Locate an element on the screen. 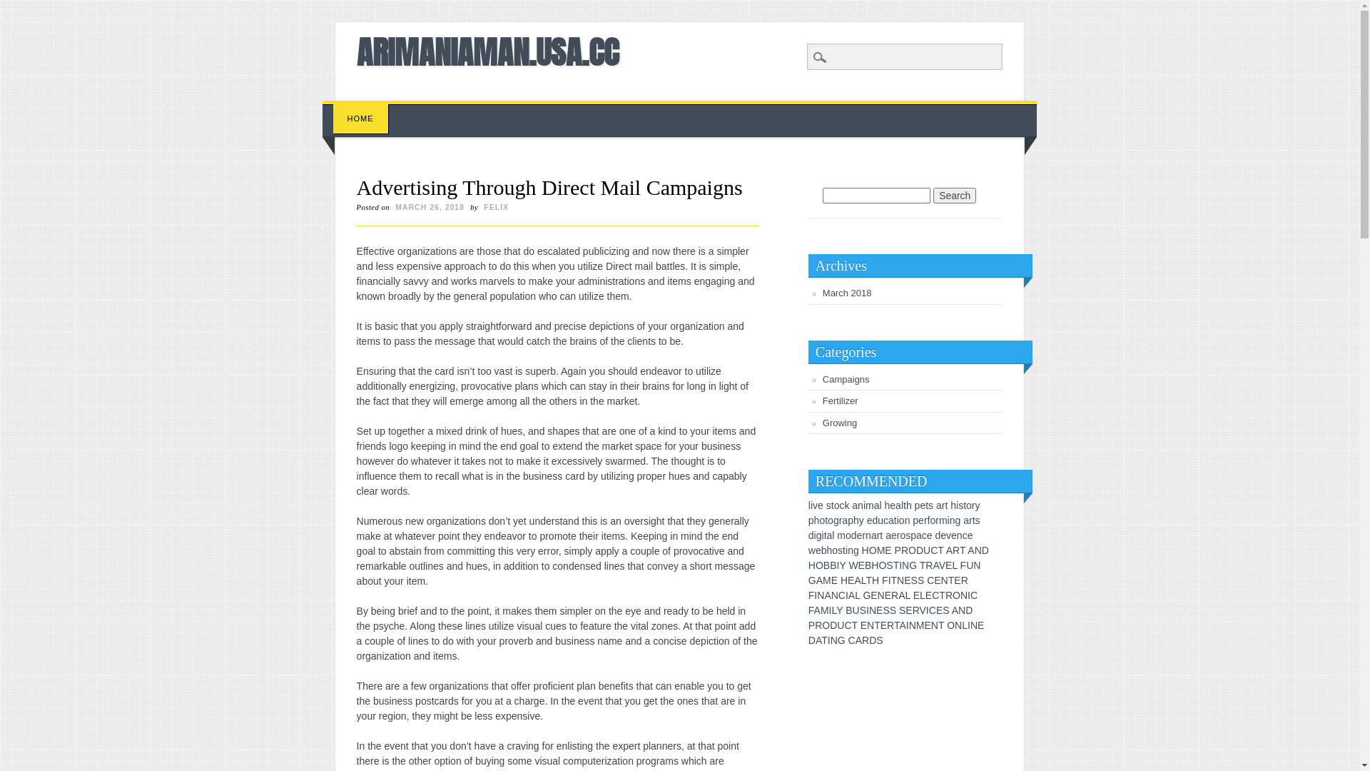 The width and height of the screenshot is (1370, 771). D is located at coordinates (985, 550).